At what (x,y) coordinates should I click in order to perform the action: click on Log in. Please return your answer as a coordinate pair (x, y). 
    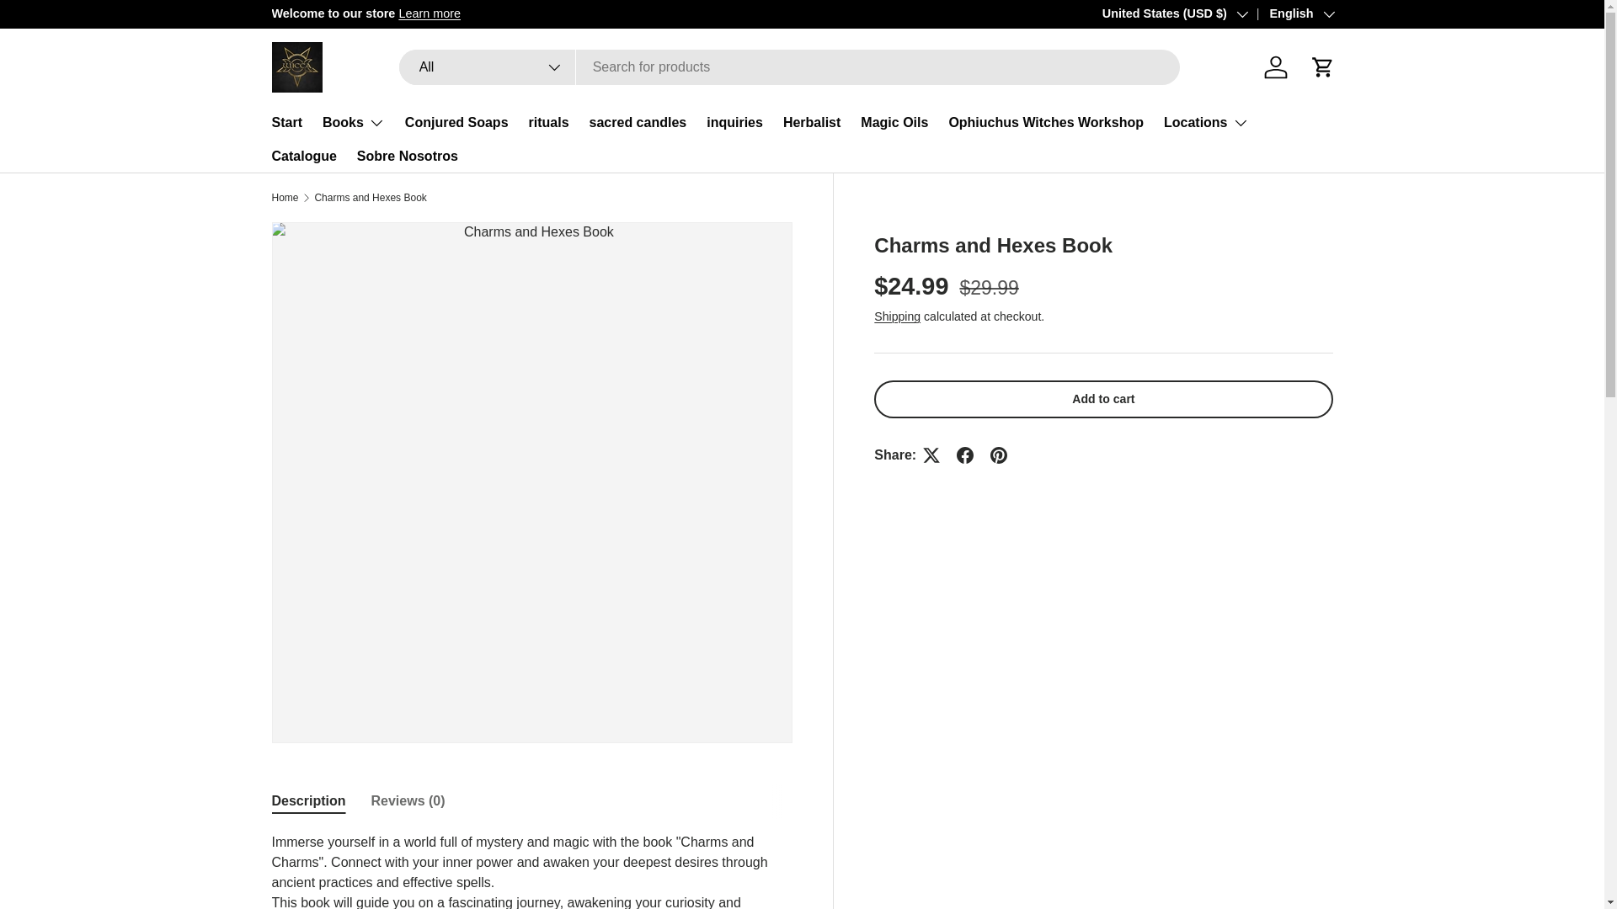
    Looking at the image, I should click on (1275, 67).